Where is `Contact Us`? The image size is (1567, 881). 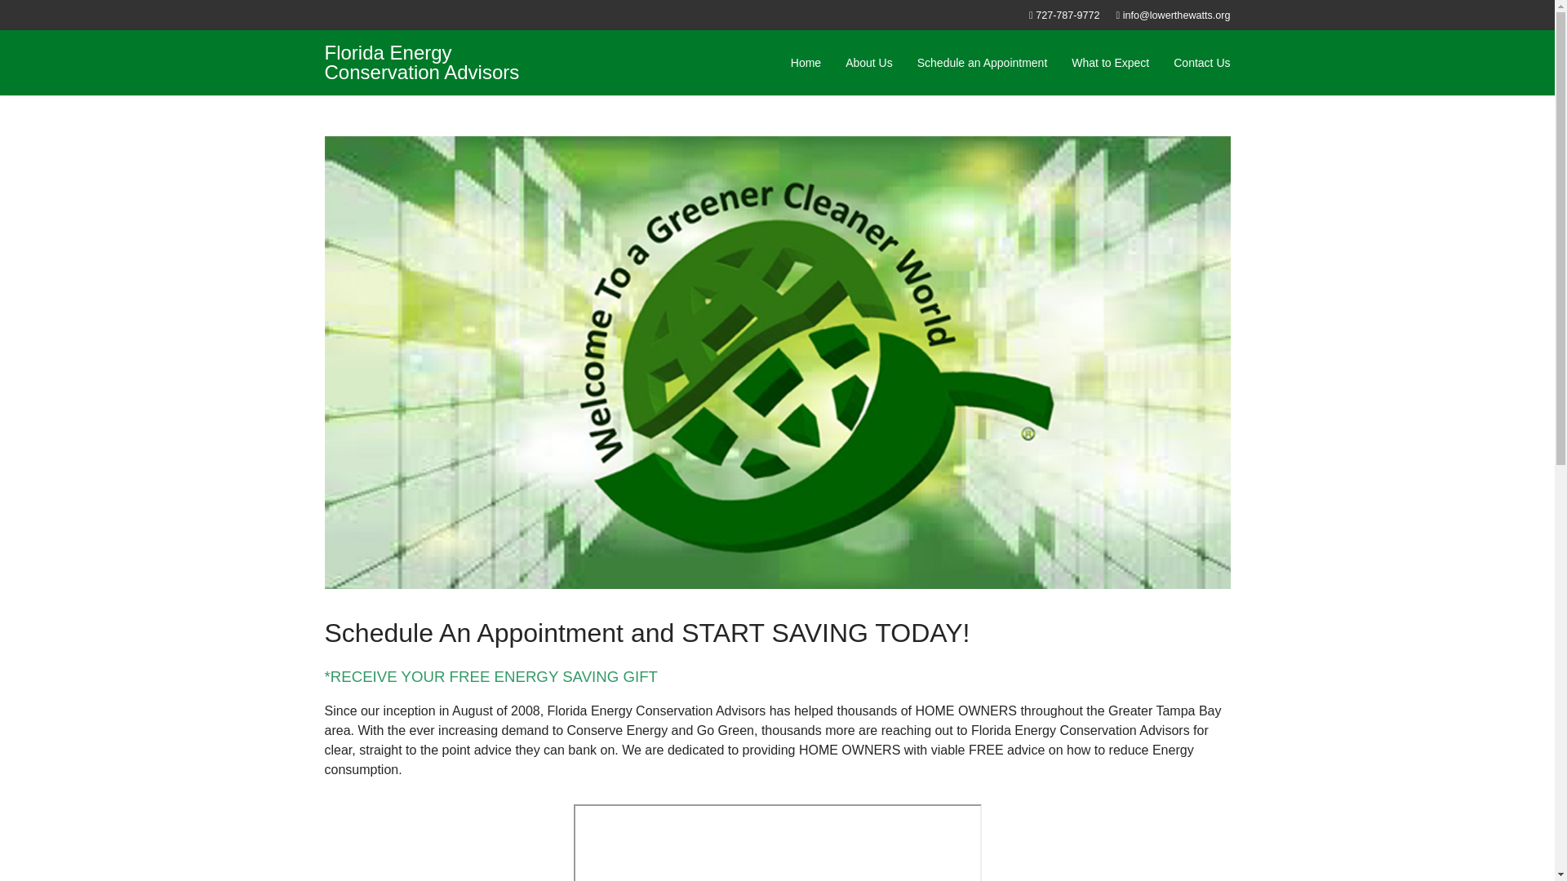 Contact Us is located at coordinates (1201, 62).